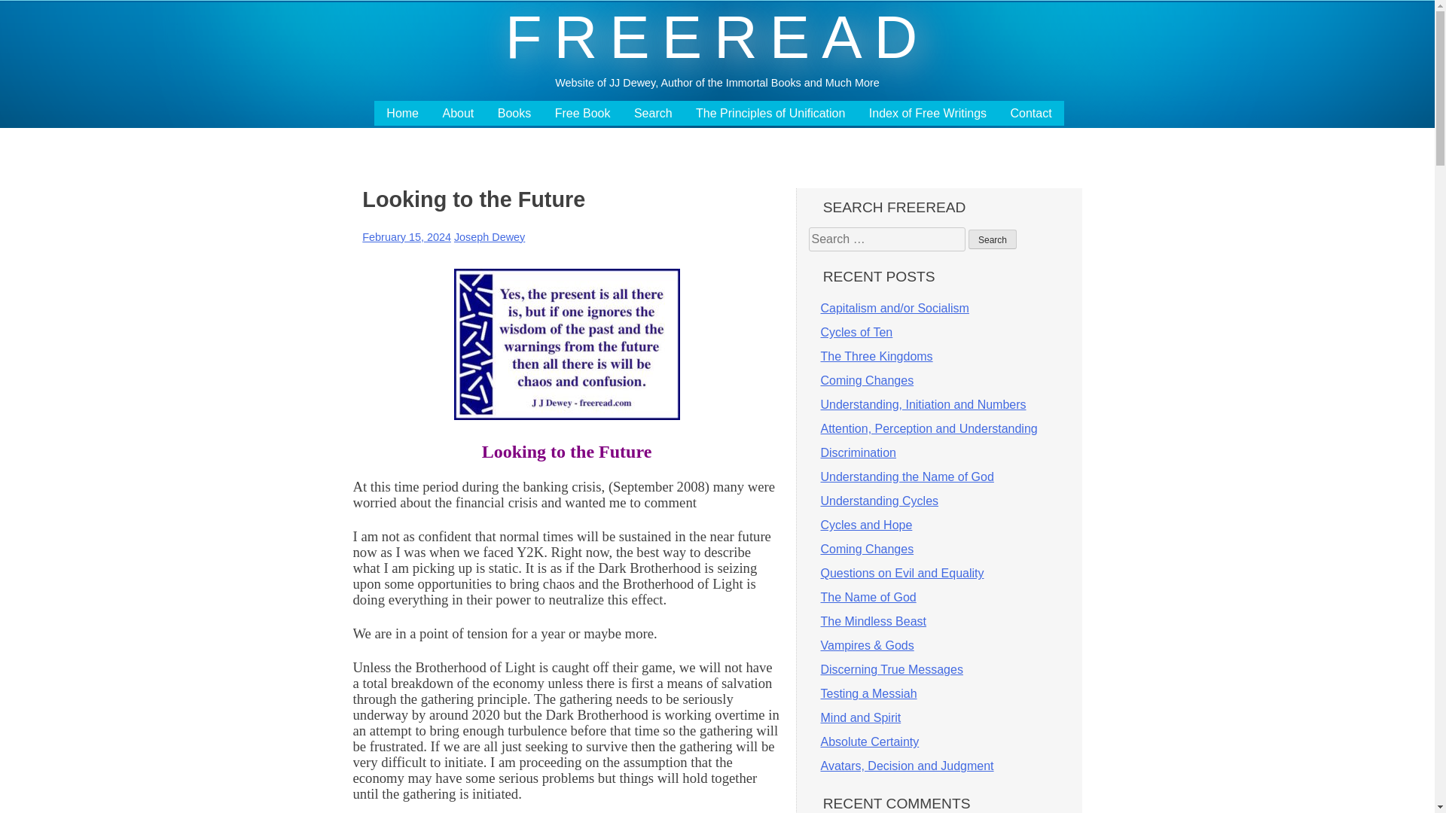 Image resolution: width=1446 pixels, height=813 pixels. I want to click on Index of Free Writings, so click(927, 113).